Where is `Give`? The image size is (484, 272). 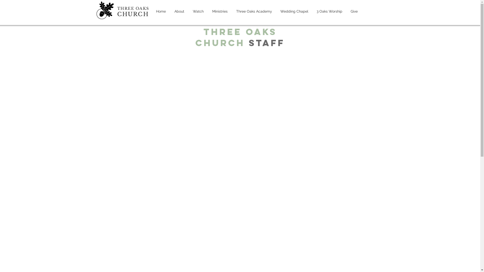
Give is located at coordinates (354, 11).